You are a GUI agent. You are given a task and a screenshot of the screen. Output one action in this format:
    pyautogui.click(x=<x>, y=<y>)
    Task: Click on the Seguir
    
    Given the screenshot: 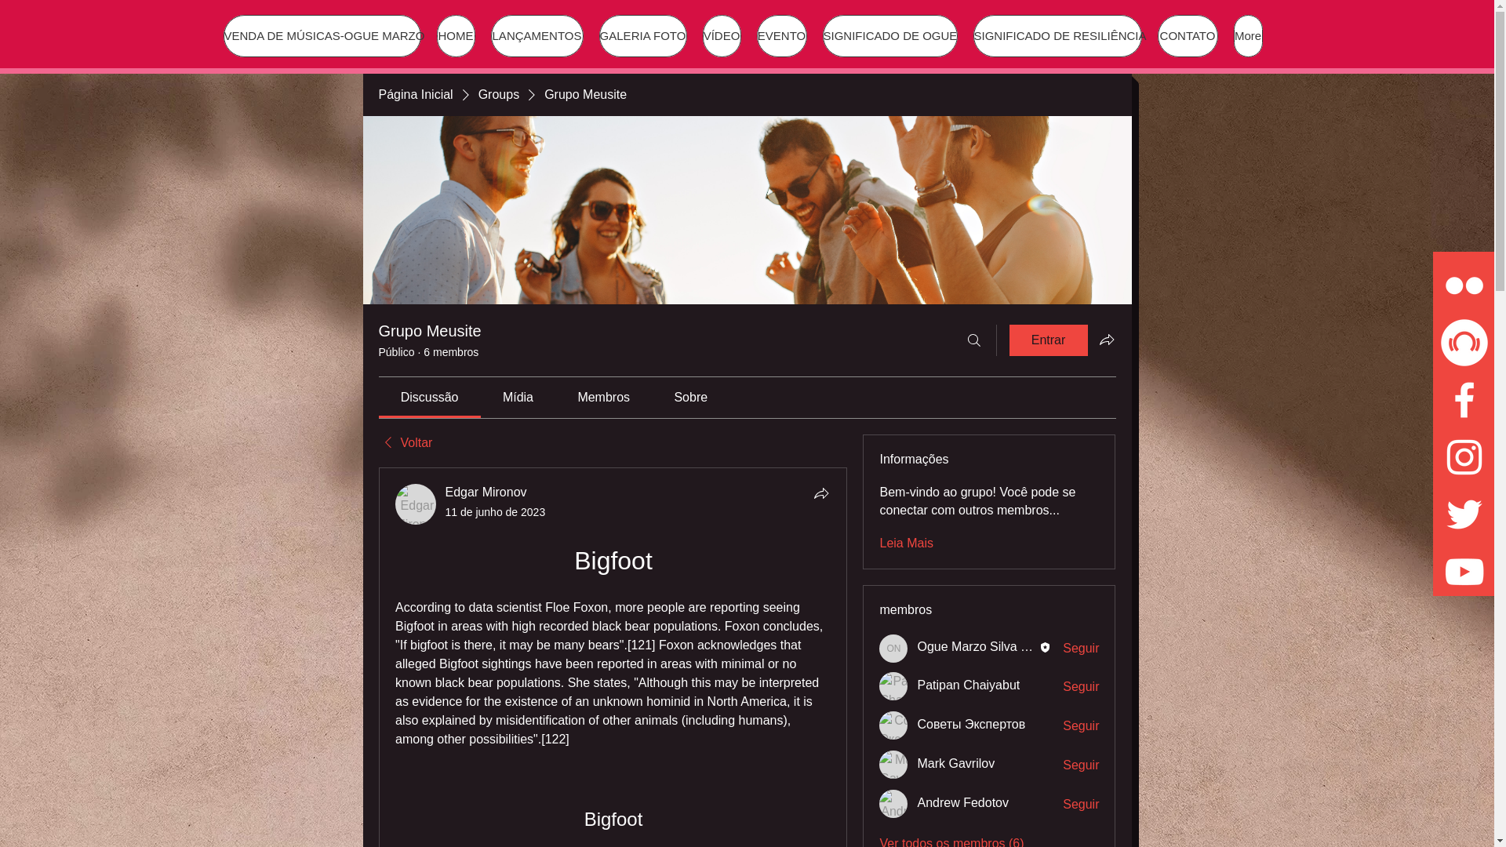 What is the action you would take?
    pyautogui.click(x=1081, y=765)
    